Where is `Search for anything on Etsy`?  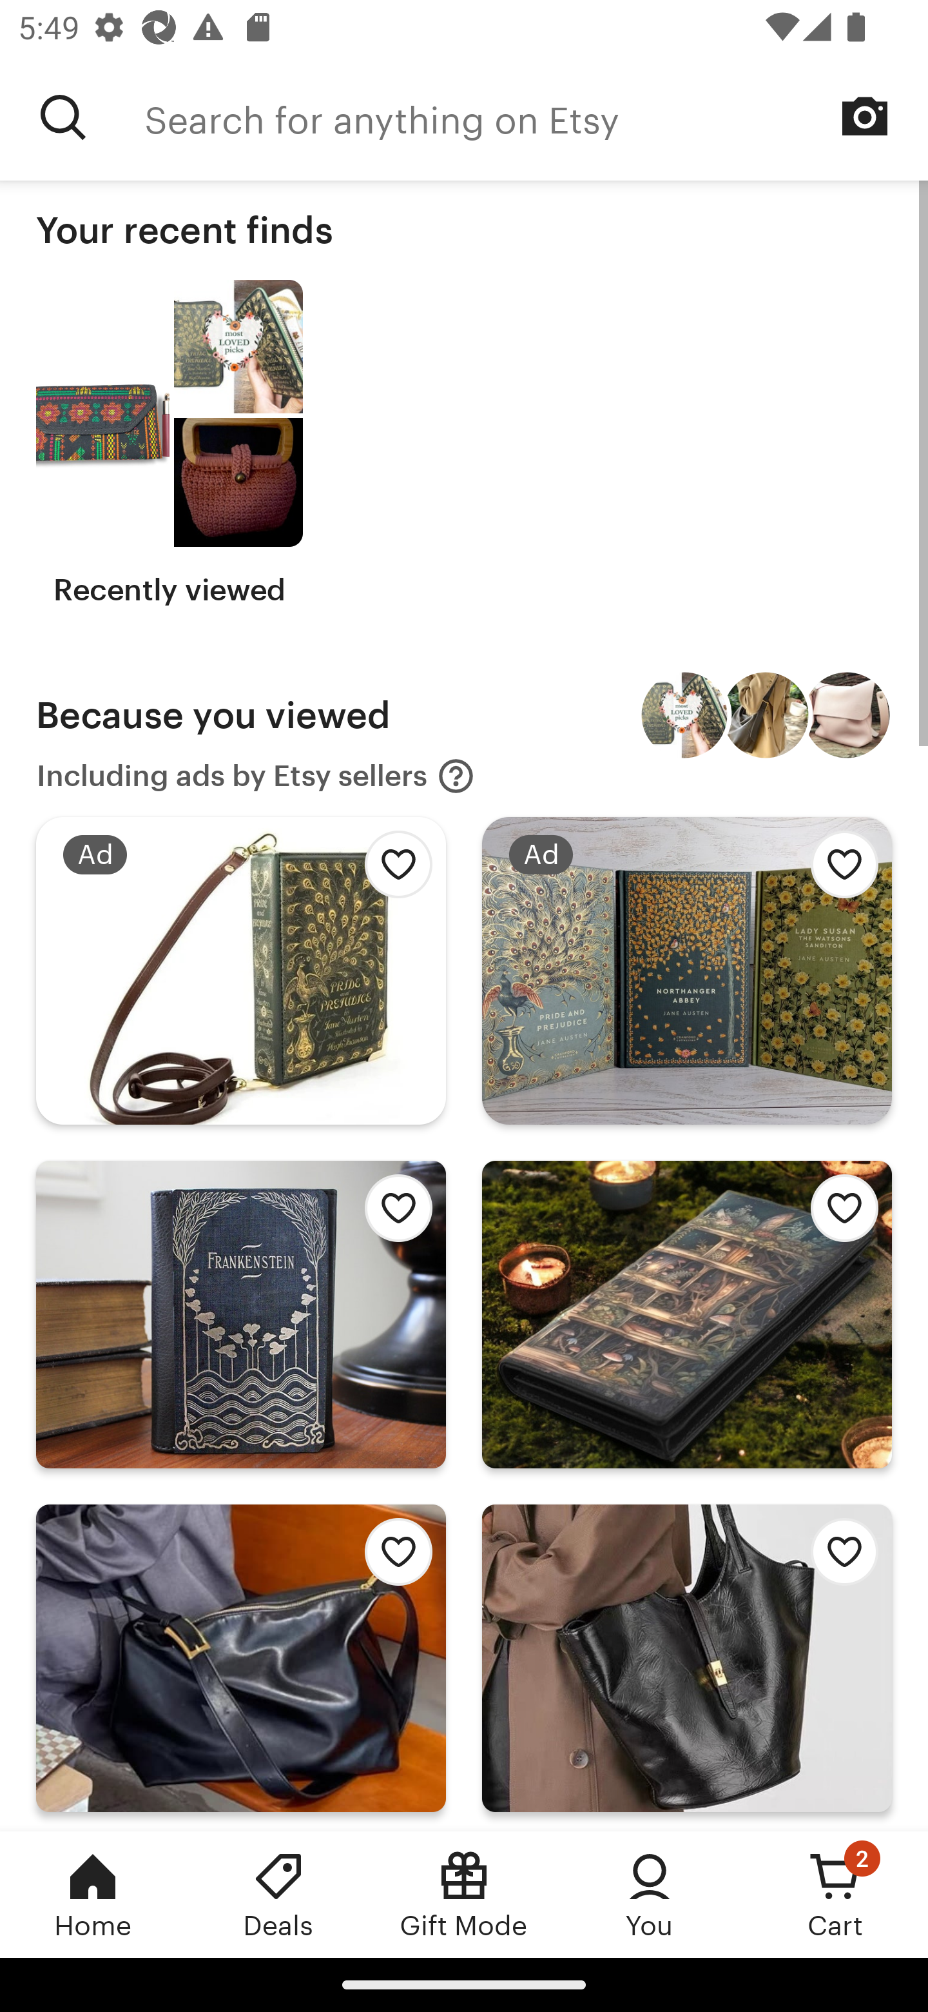 Search for anything on Etsy is located at coordinates (63, 117).